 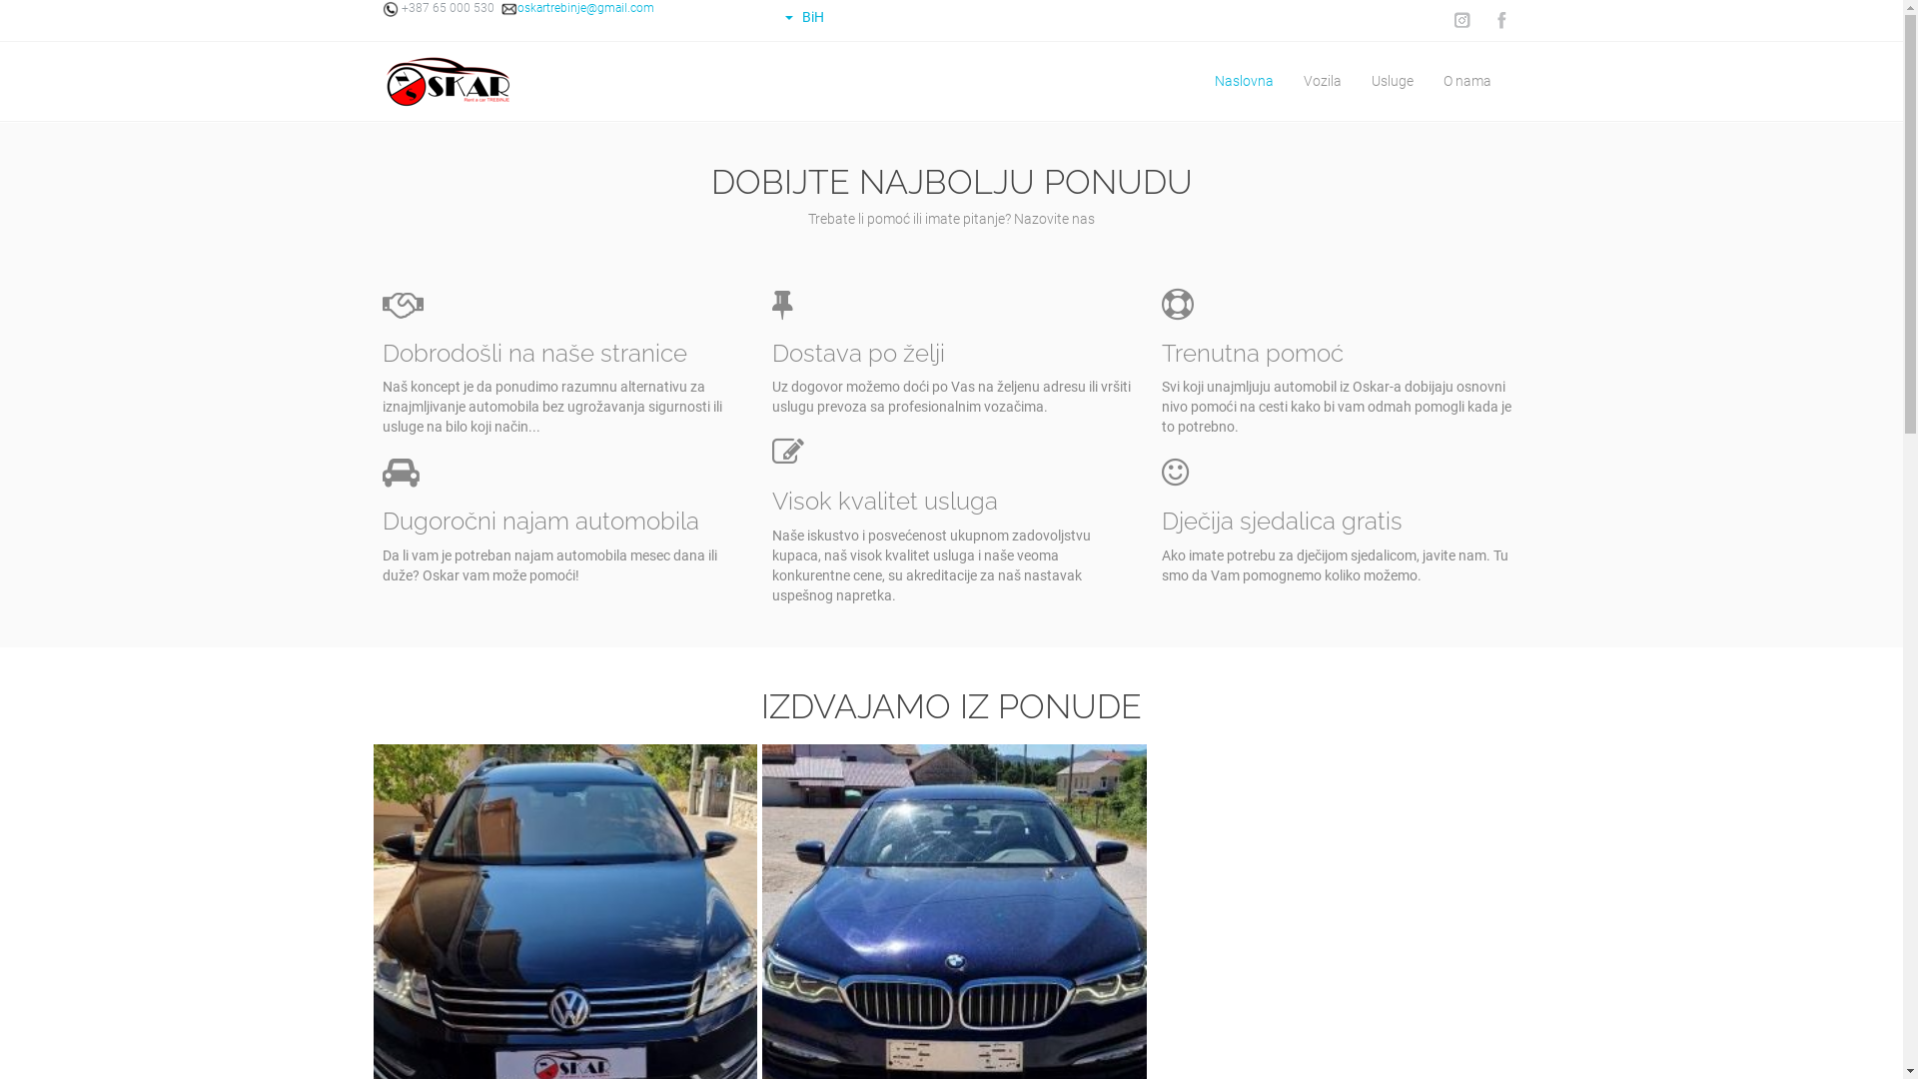 I want to click on Oskar, so click(x=448, y=82).